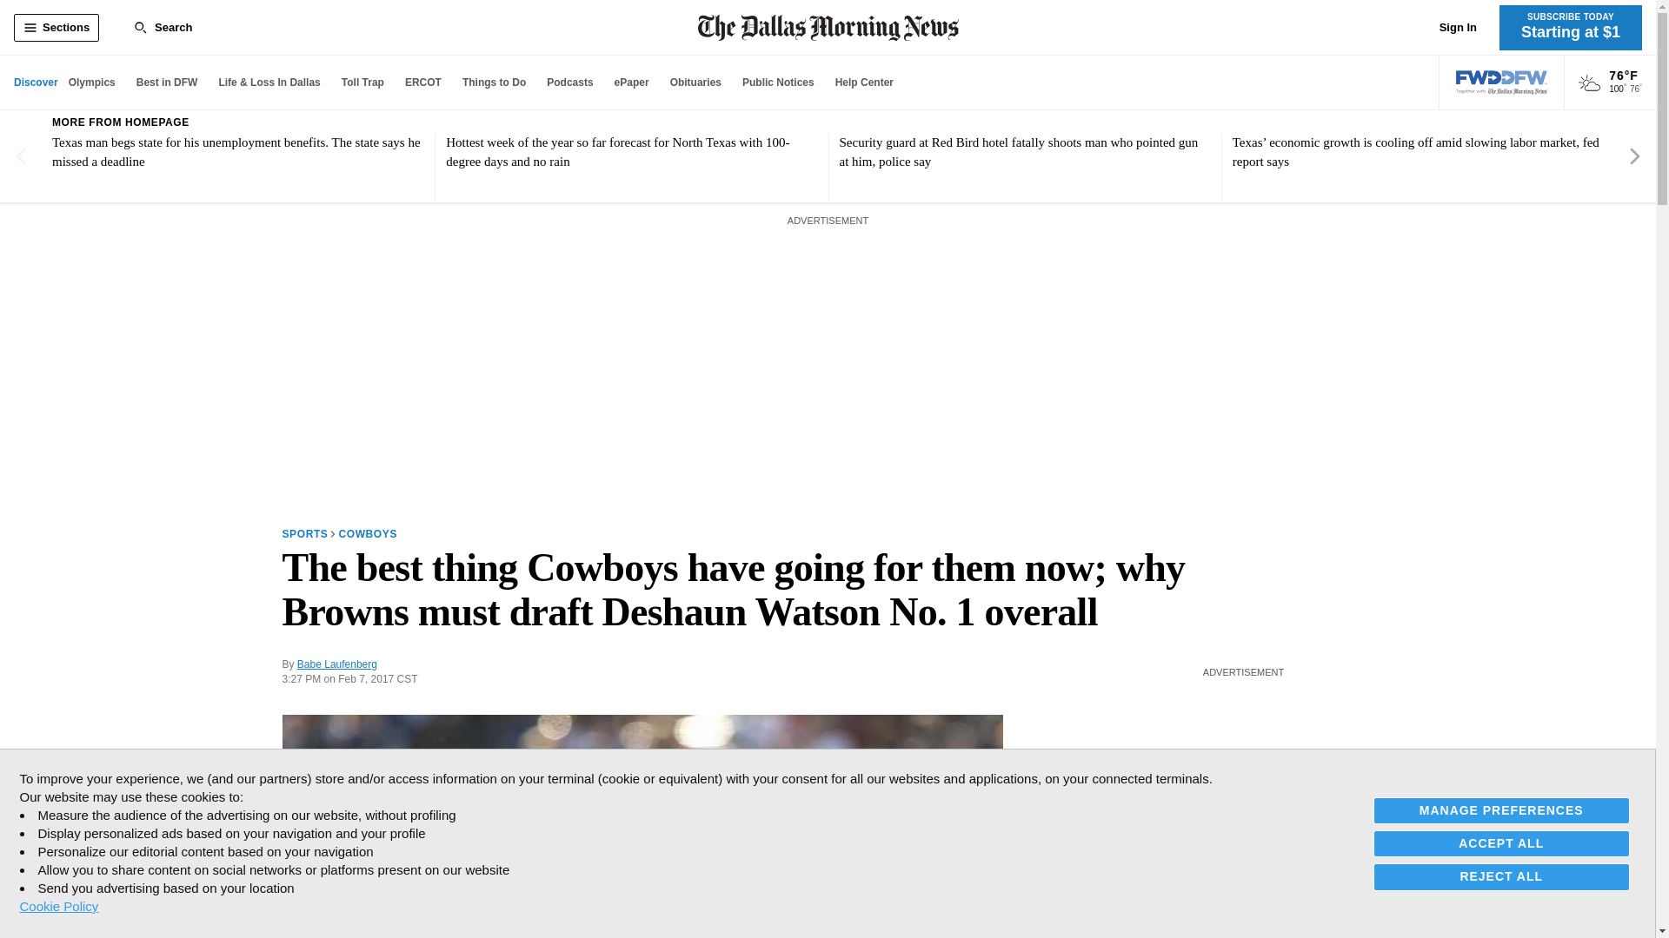  Describe the element at coordinates (1502, 83) in the screenshot. I see `FWD DFW, Together with The Dallas Morning News` at that location.